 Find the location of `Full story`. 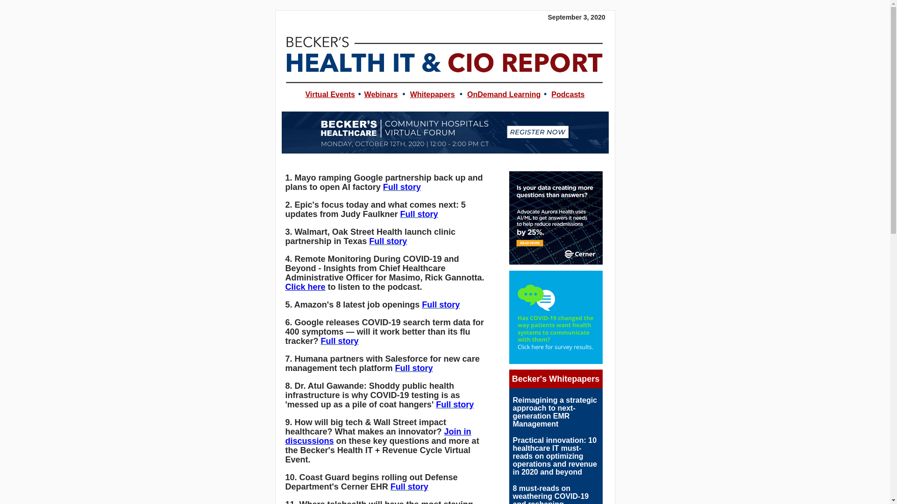

Full story is located at coordinates (340, 341).